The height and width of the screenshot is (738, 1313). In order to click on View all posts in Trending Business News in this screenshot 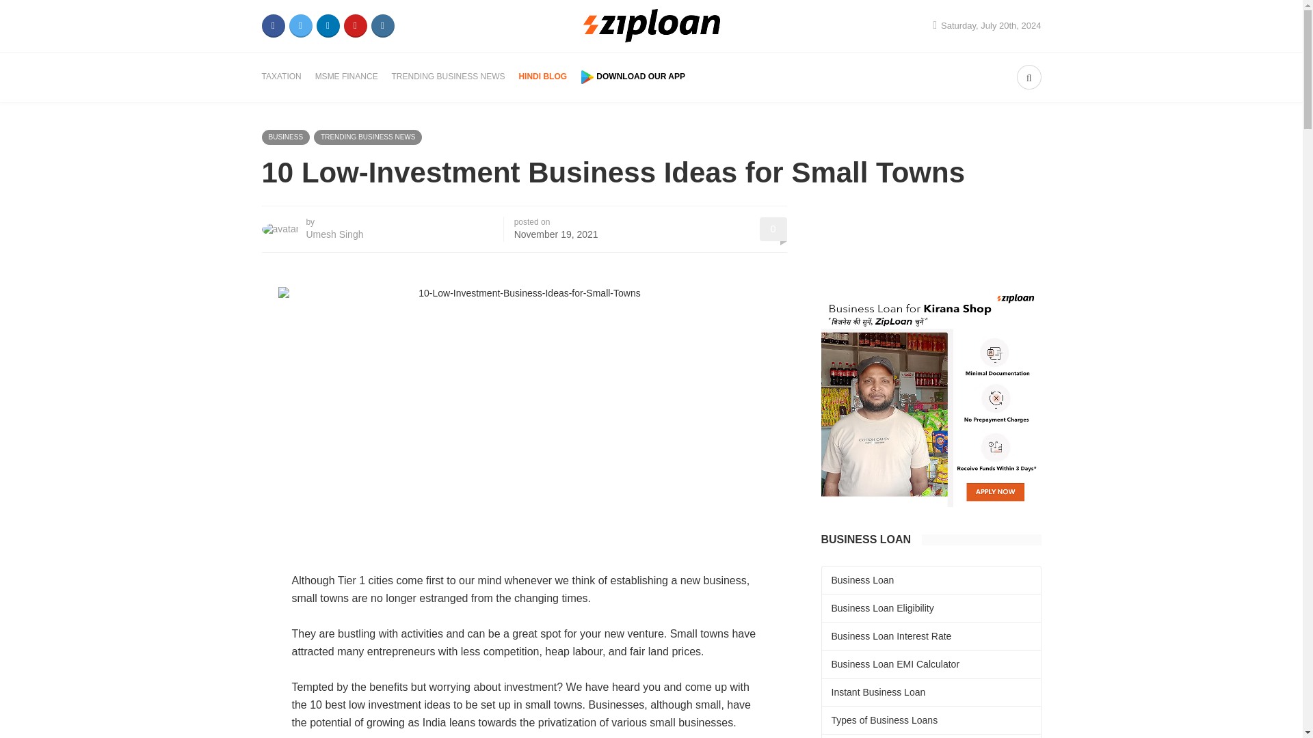, I will do `click(367, 137)`.